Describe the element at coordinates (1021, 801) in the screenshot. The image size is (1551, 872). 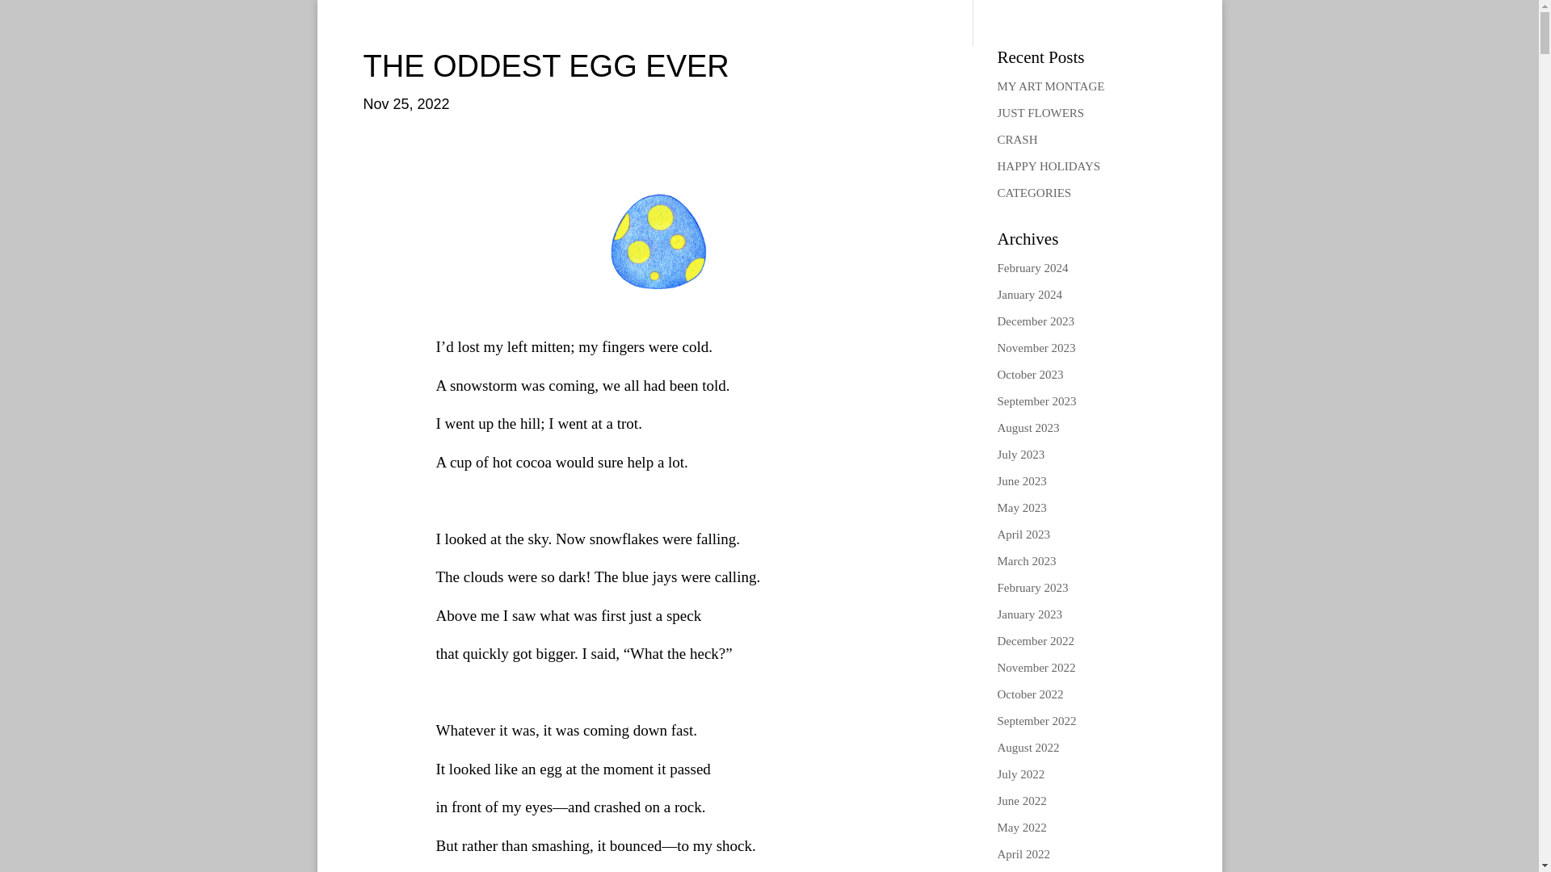
I see `June 2022` at that location.